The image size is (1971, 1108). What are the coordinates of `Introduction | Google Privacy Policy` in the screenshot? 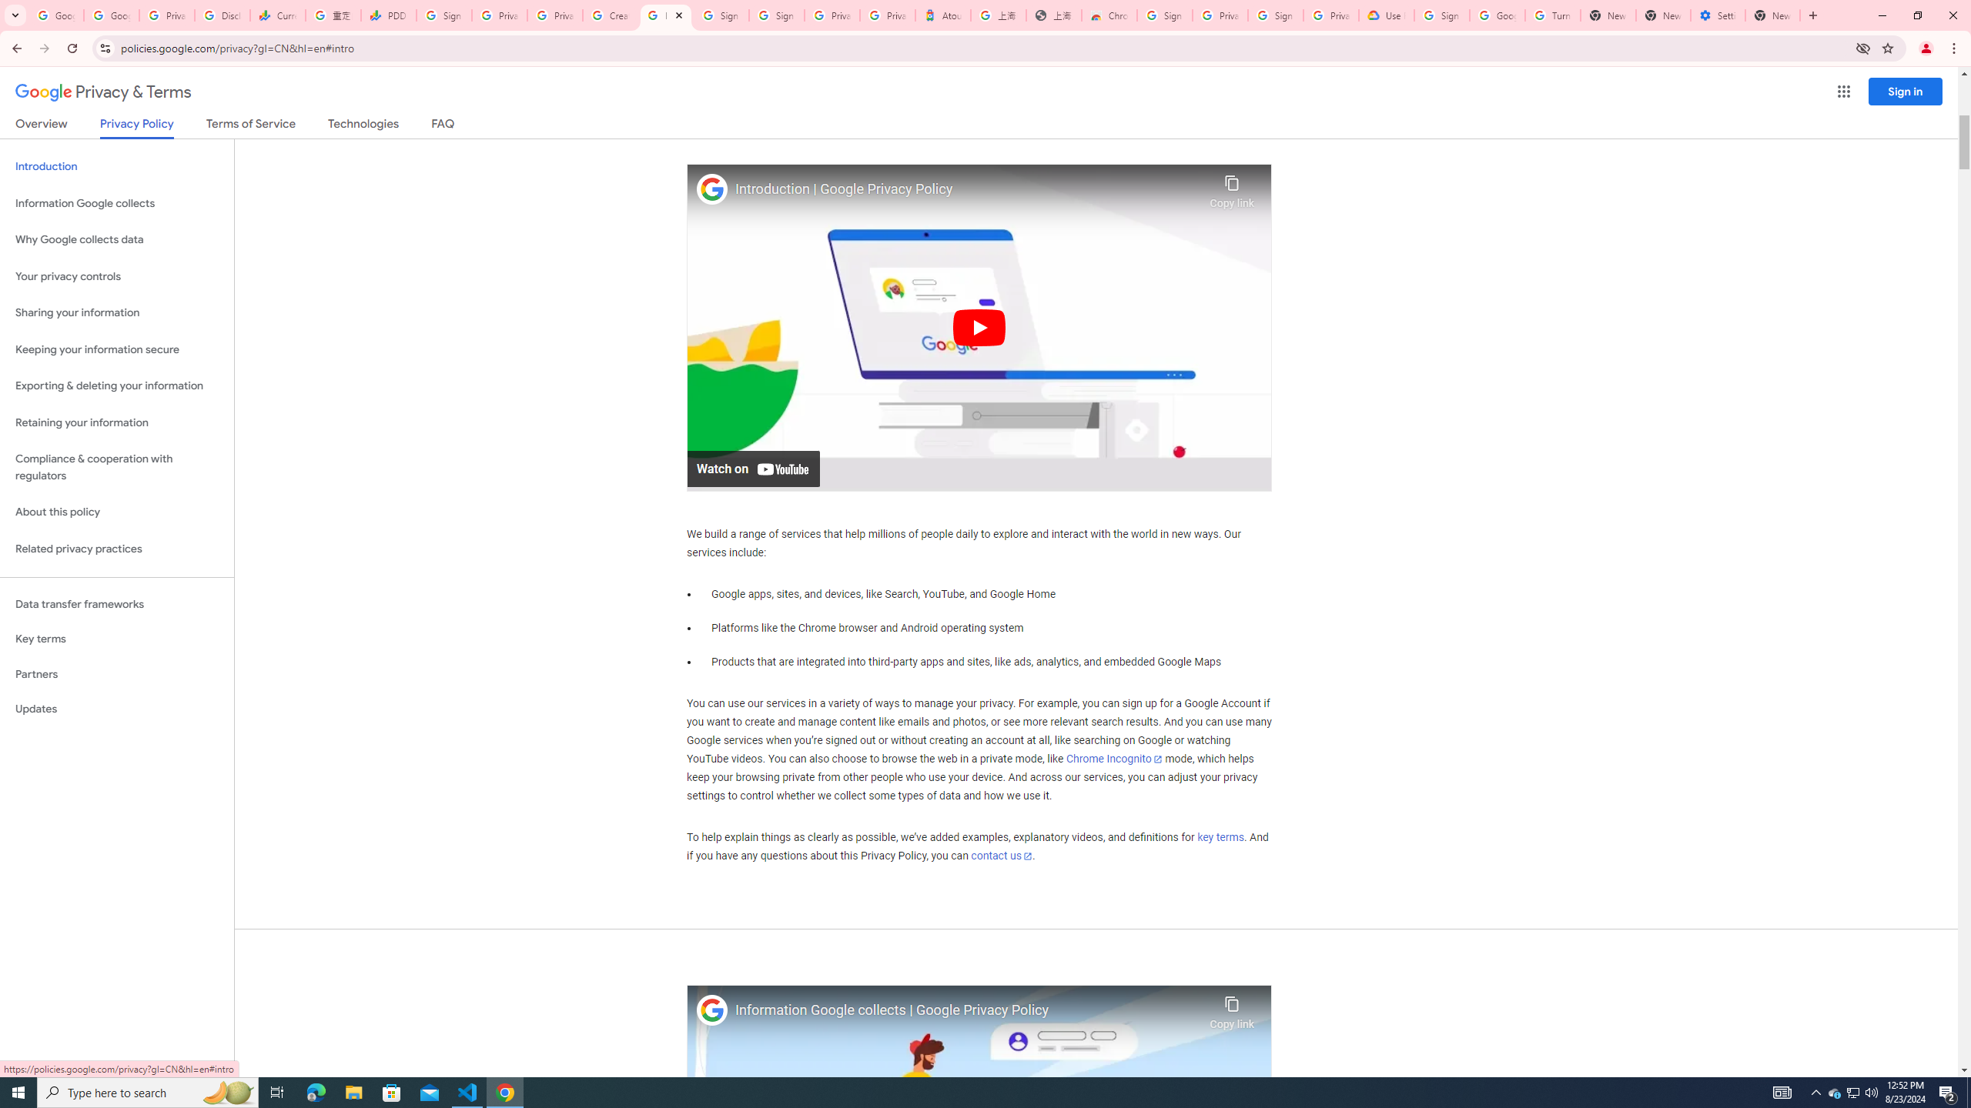 It's located at (969, 189).